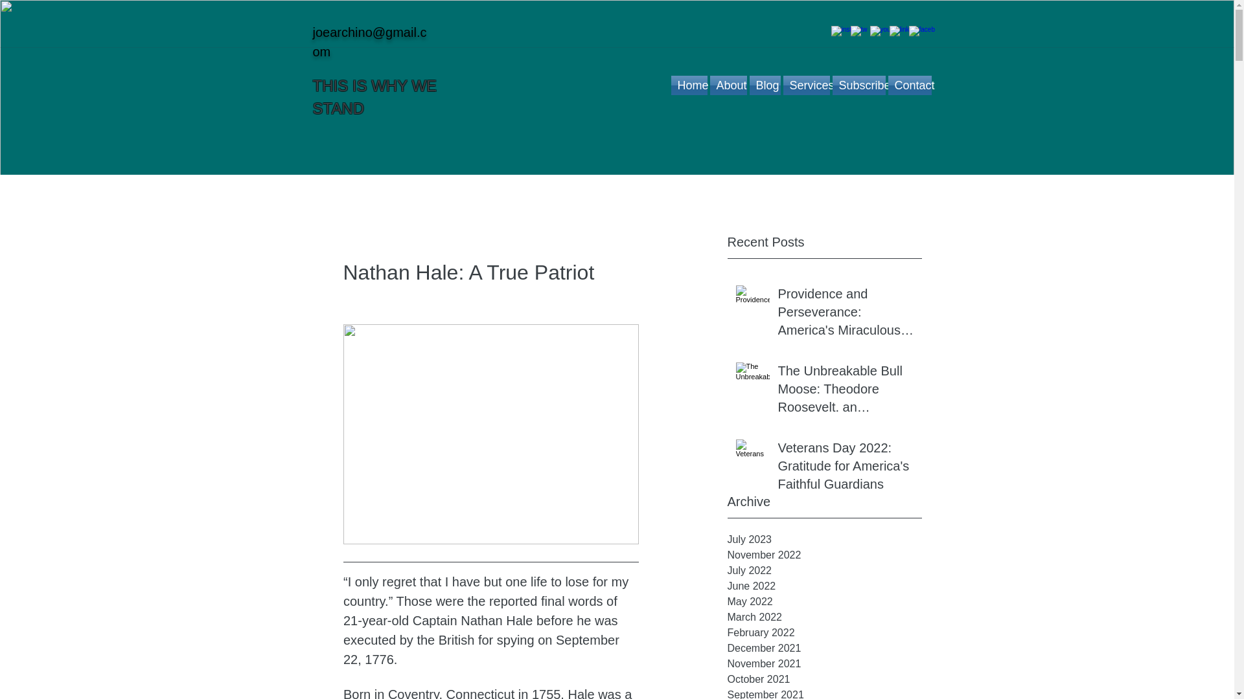 This screenshot has height=699, width=1244. I want to click on November 2022, so click(824, 555).